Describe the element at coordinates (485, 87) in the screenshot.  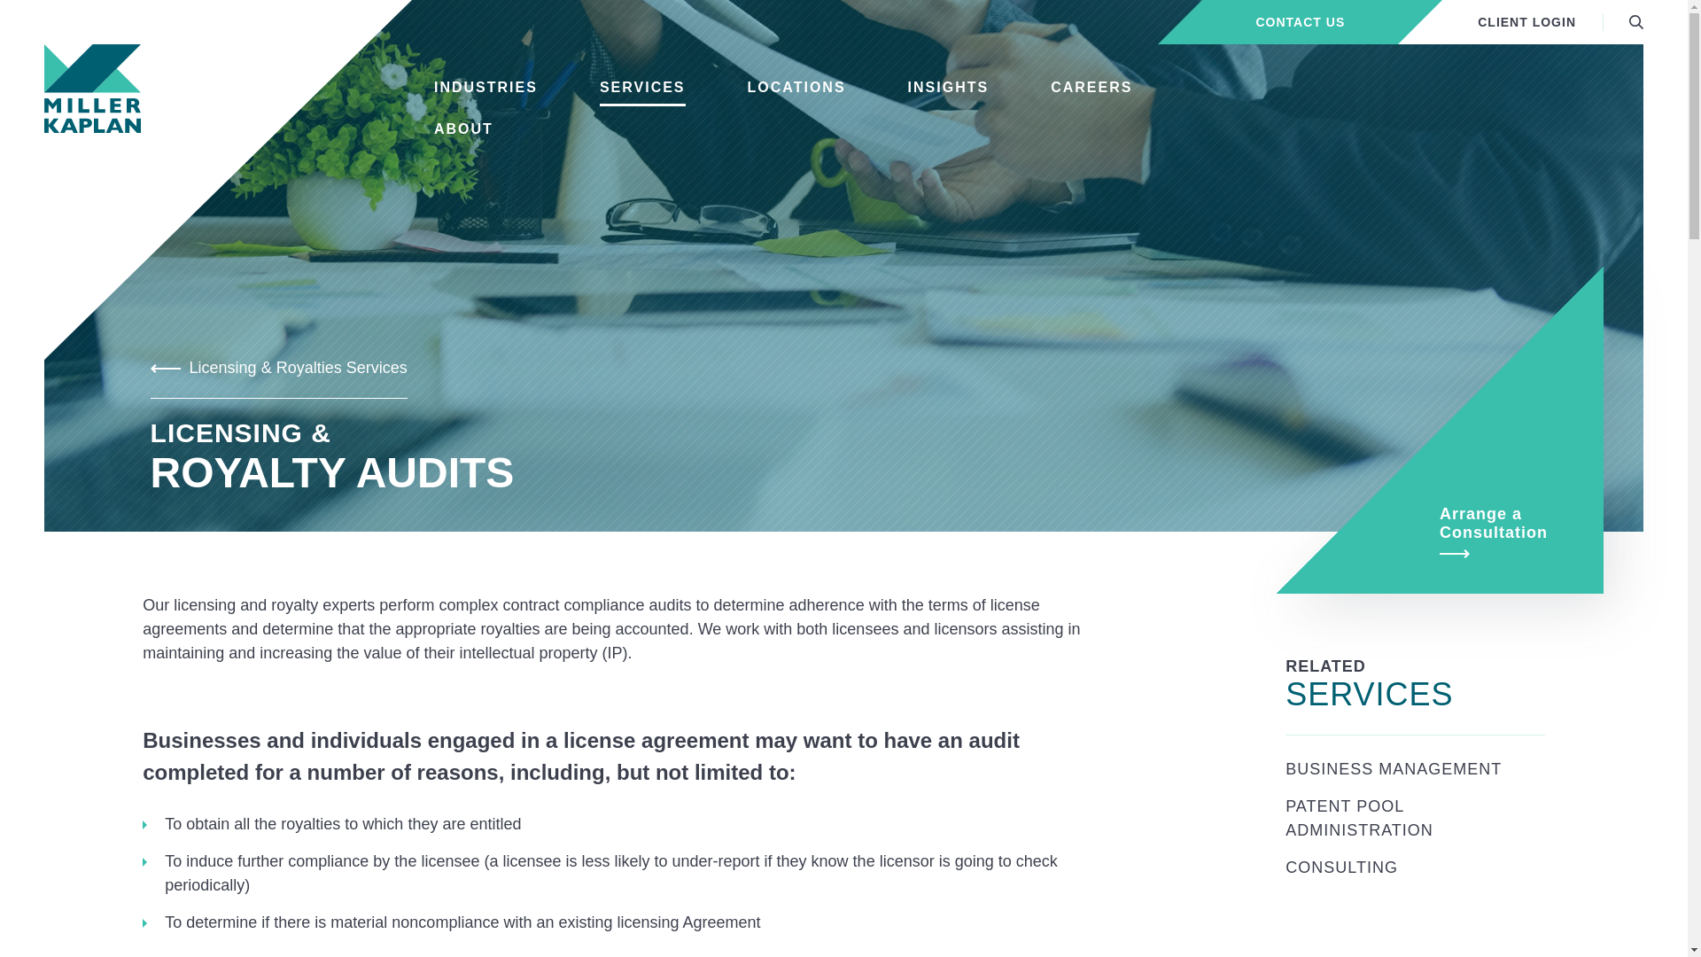
I see `INDUSTRIES` at that location.